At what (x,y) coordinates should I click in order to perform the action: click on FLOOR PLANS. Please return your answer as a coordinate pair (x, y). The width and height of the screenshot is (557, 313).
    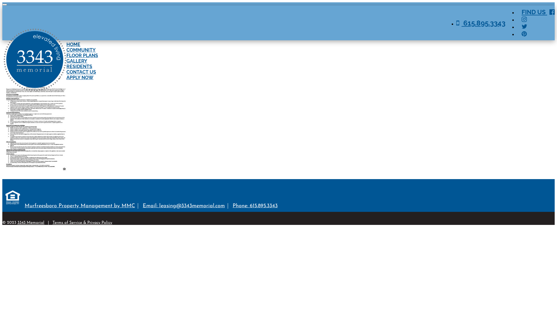
    Looking at the image, I should click on (82, 56).